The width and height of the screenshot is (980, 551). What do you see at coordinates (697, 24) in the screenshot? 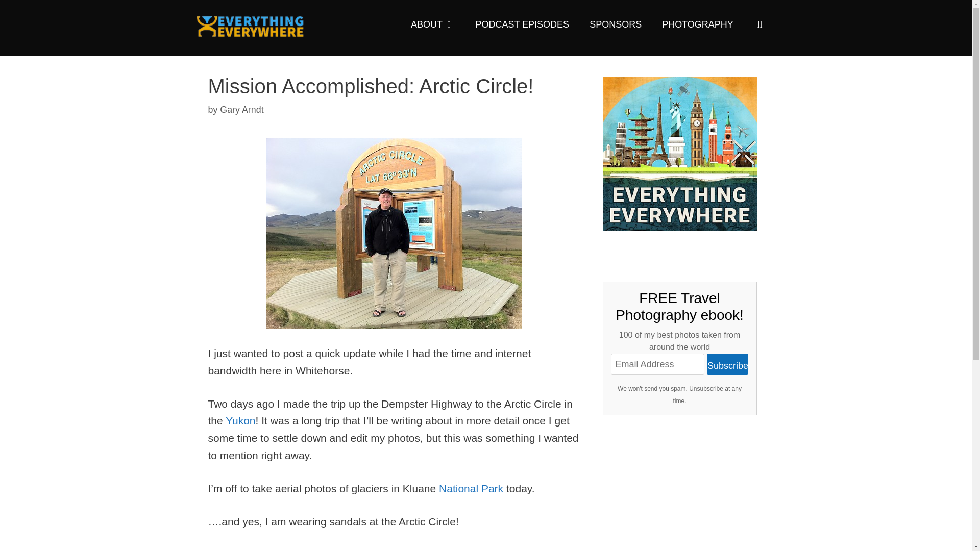
I see `PHOTOGRAPHY` at bounding box center [697, 24].